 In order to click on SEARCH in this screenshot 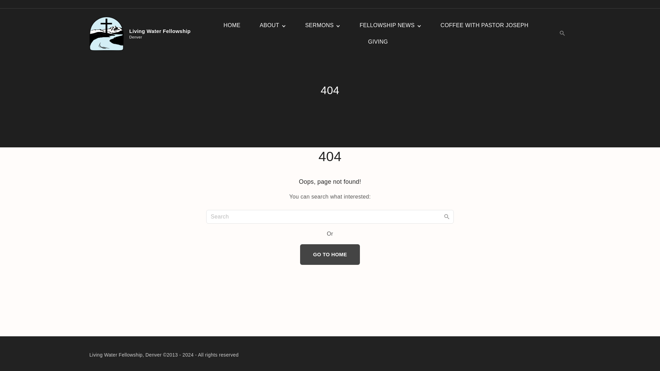, I will do `click(447, 216)`.